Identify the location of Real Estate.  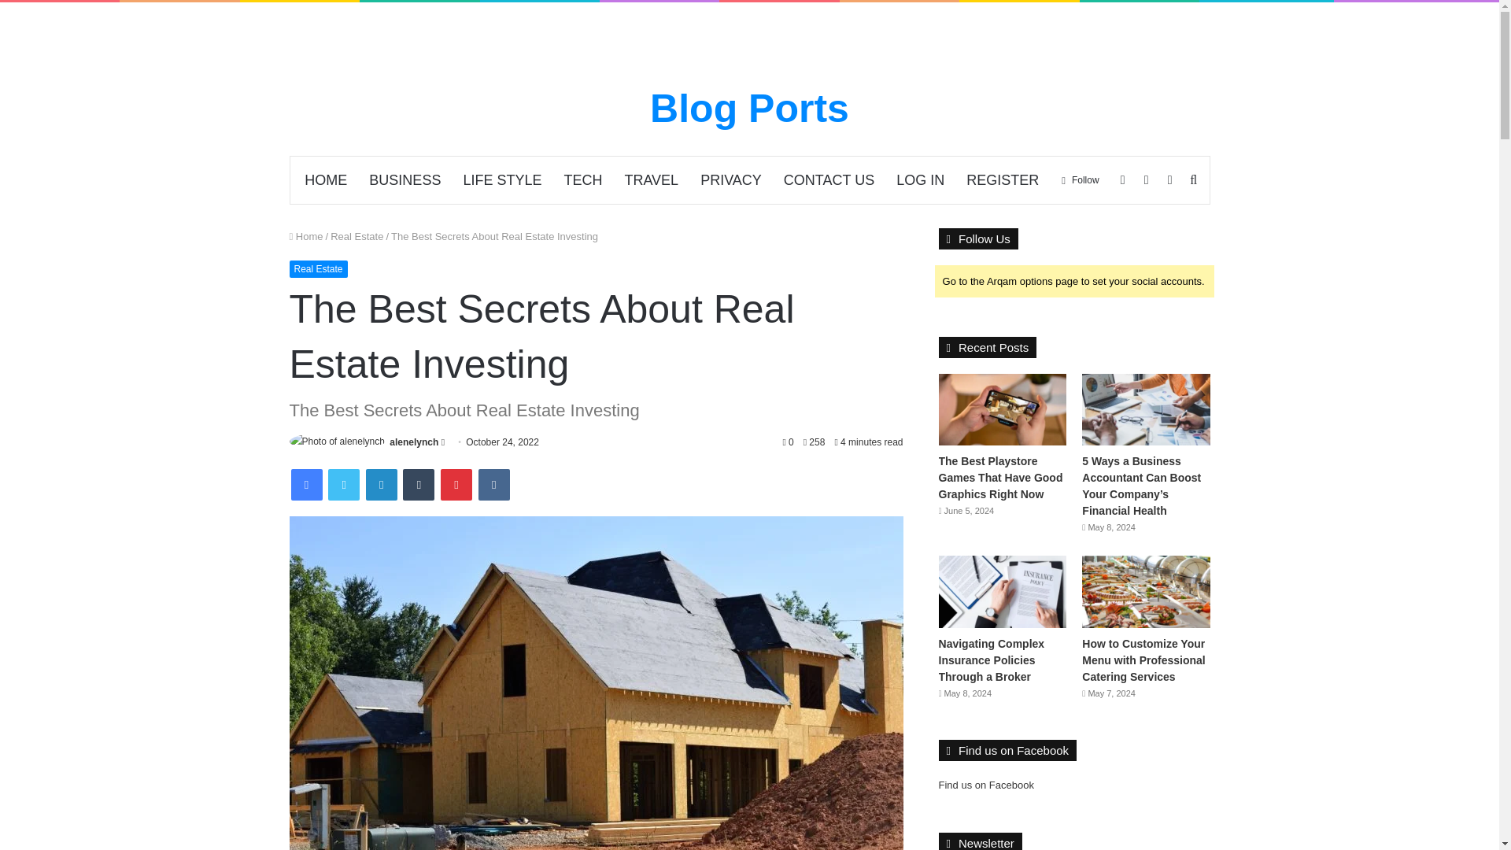
(357, 236).